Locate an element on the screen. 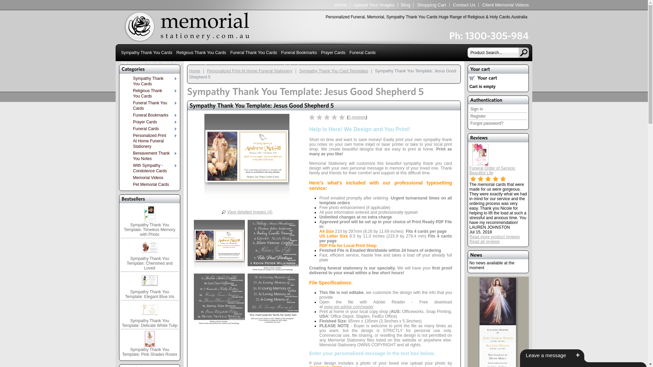 Image resolution: width=653 pixels, height=367 pixels. Funeral Order of Service Beautiful Life is located at coordinates (480, 154).